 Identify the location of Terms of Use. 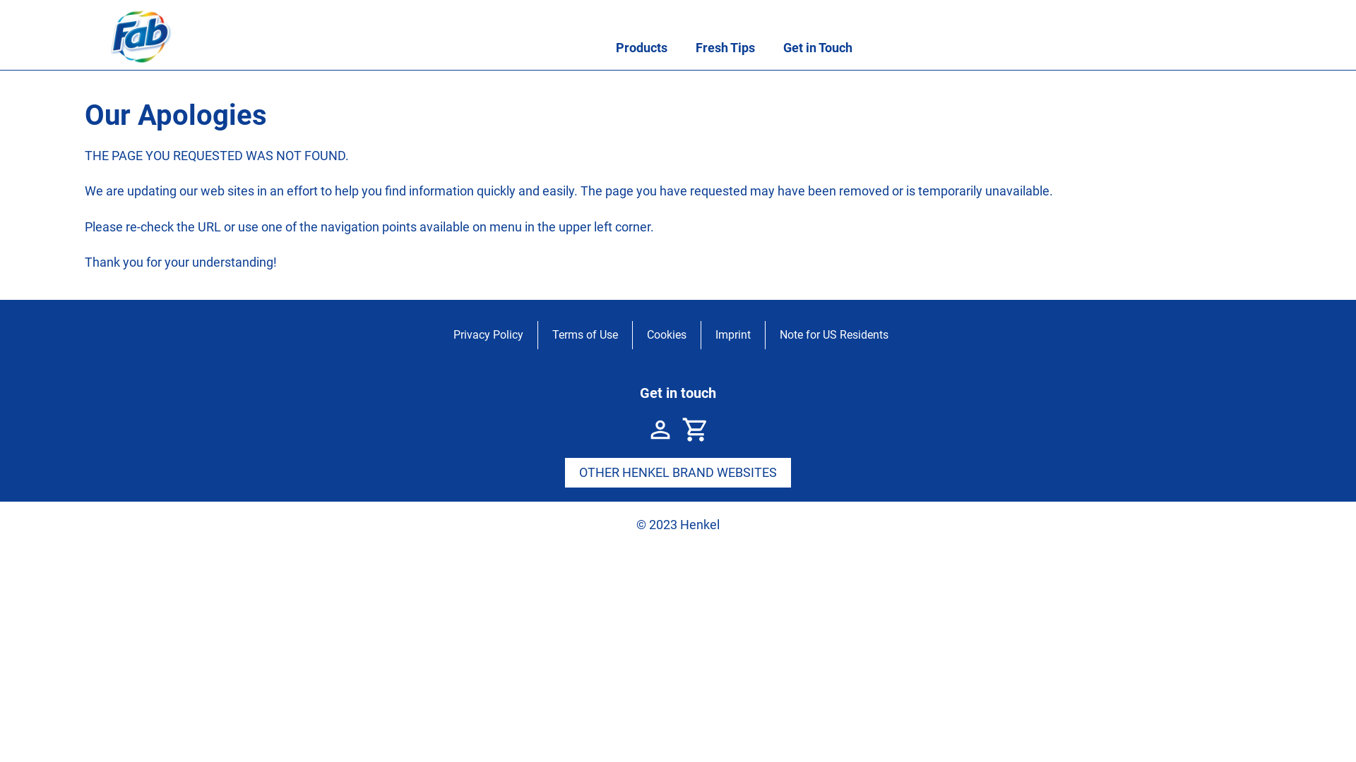
(585, 335).